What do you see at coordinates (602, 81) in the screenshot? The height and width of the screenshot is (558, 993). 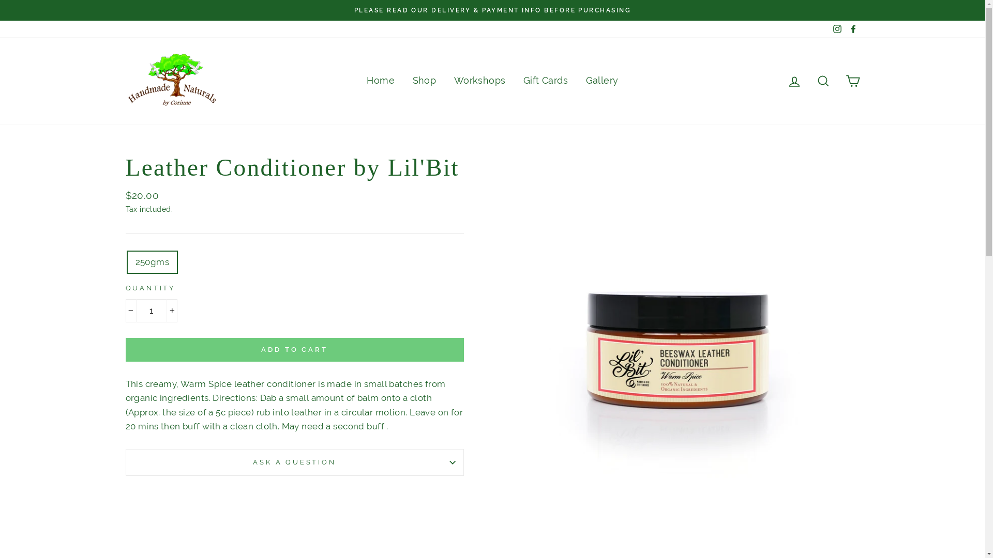 I see `Gallery` at bounding box center [602, 81].